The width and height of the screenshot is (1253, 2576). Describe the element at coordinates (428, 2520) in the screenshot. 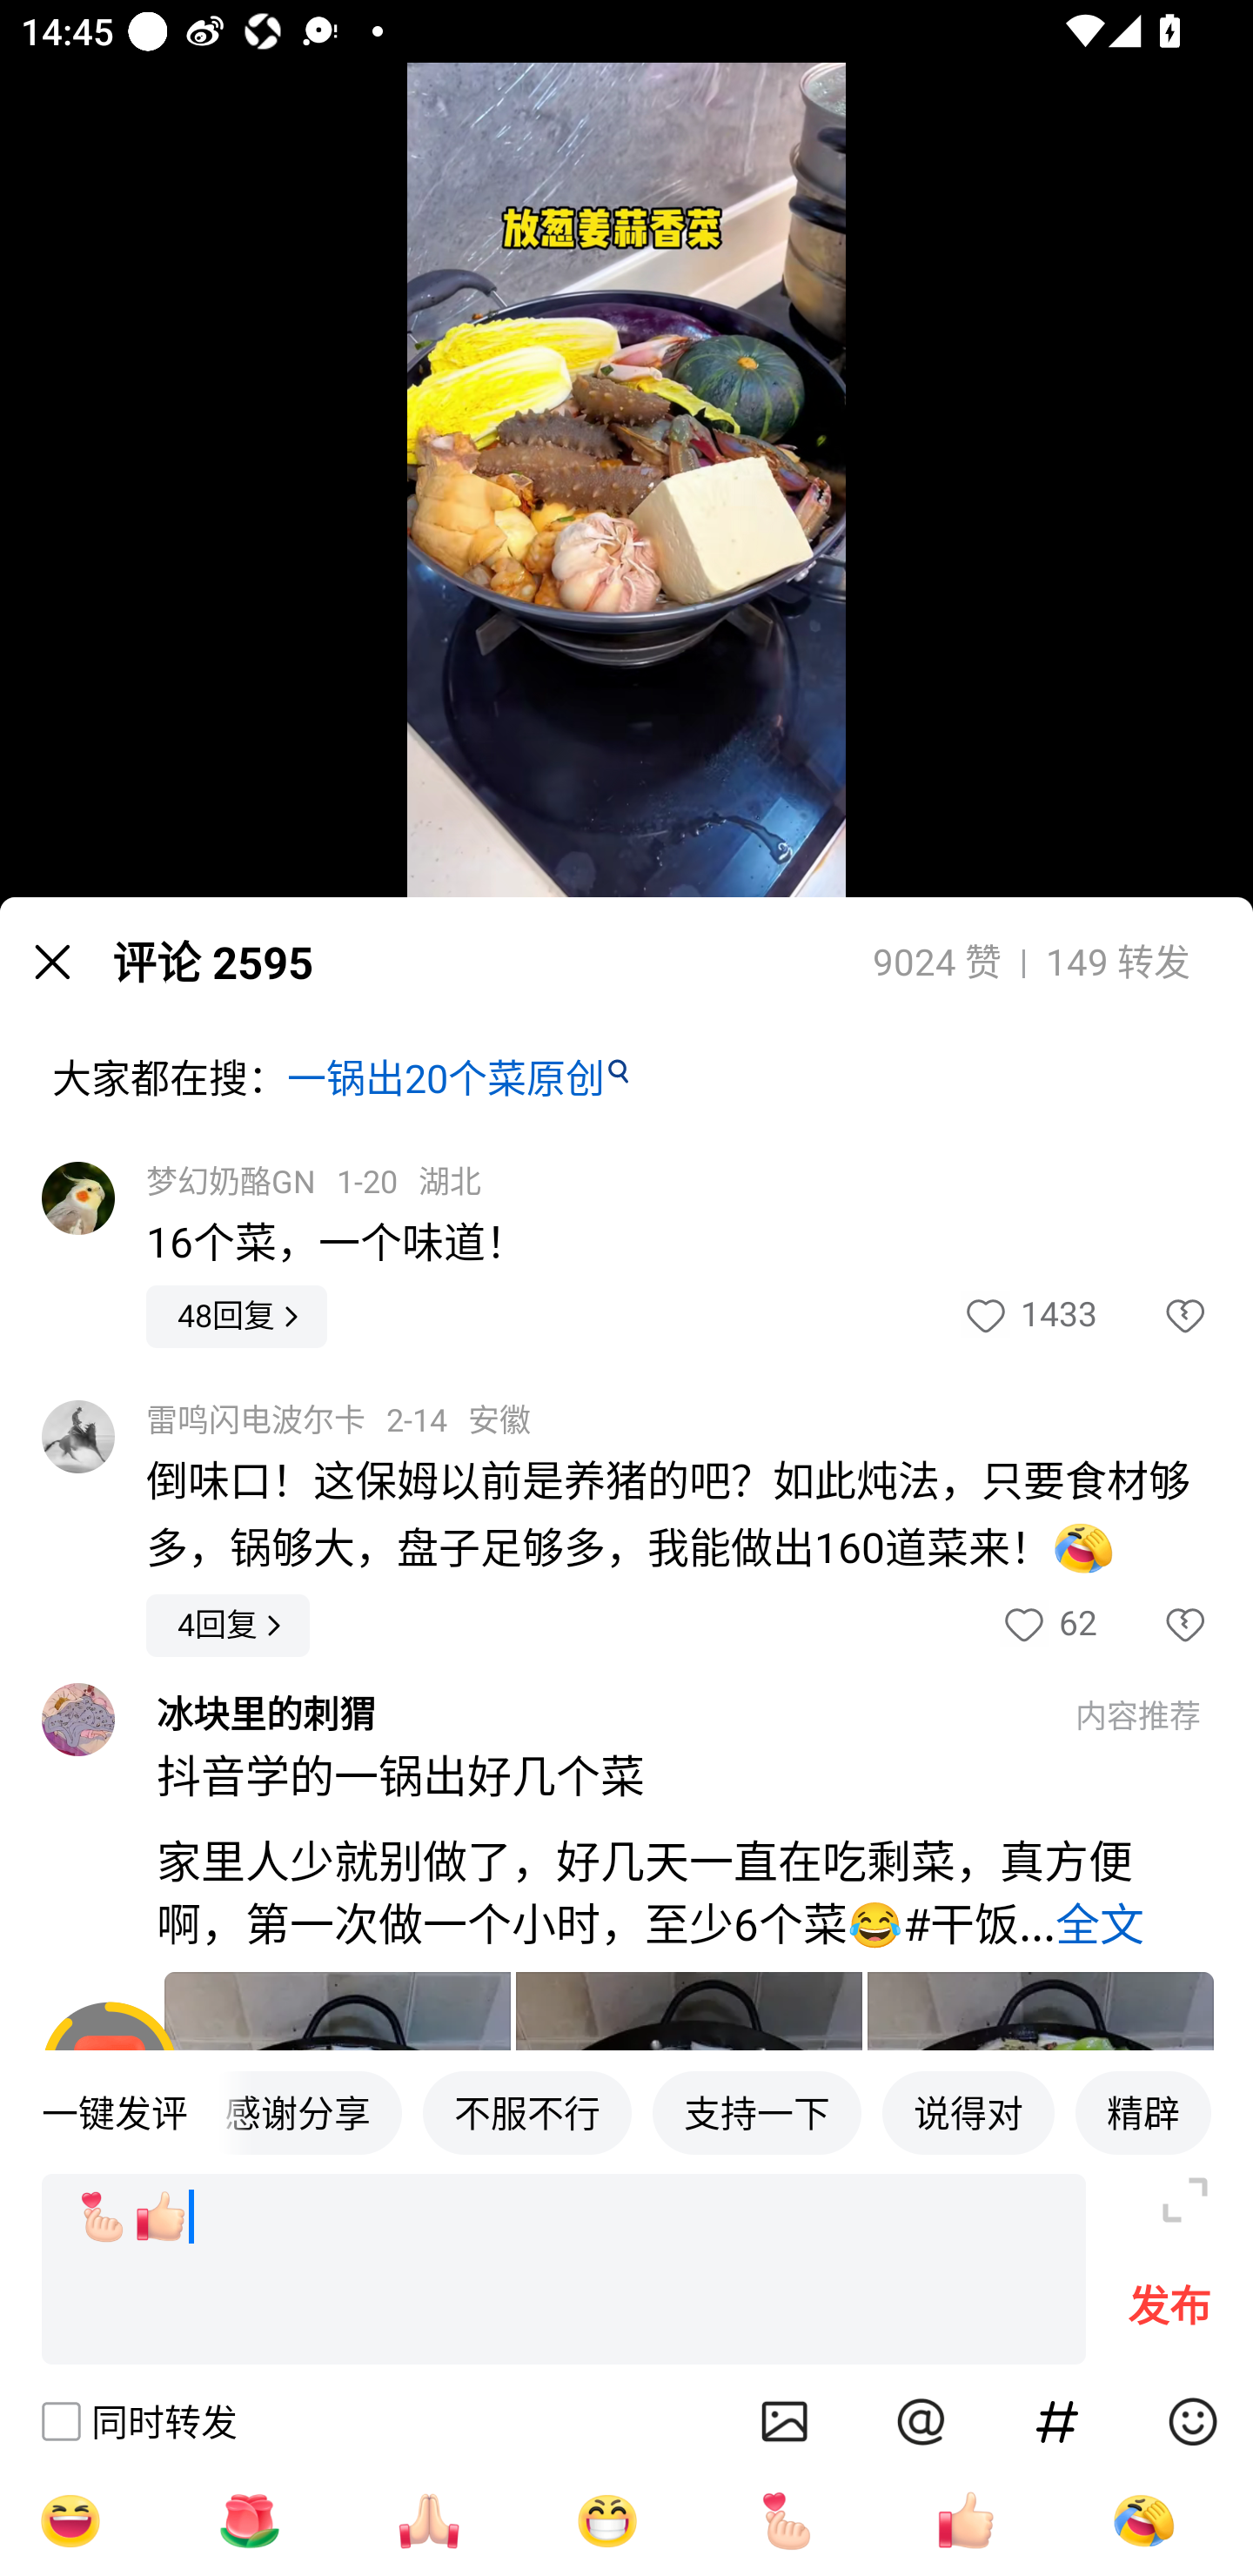

I see `[祈祷]` at that location.